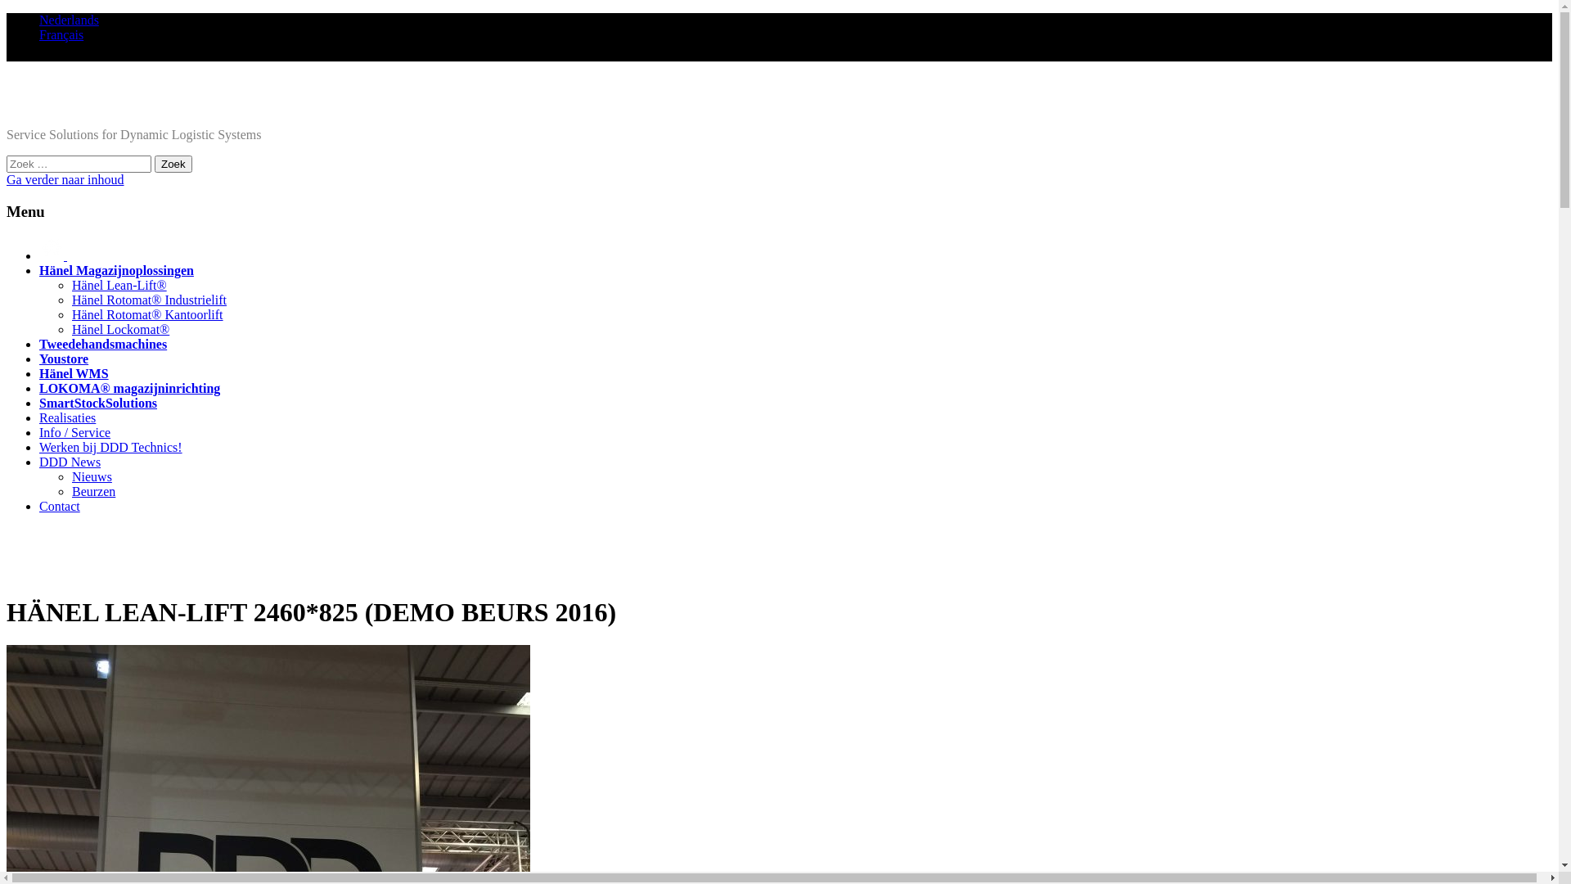 This screenshot has height=884, width=1571. What do you see at coordinates (92, 476) in the screenshot?
I see `Nieuws` at bounding box center [92, 476].